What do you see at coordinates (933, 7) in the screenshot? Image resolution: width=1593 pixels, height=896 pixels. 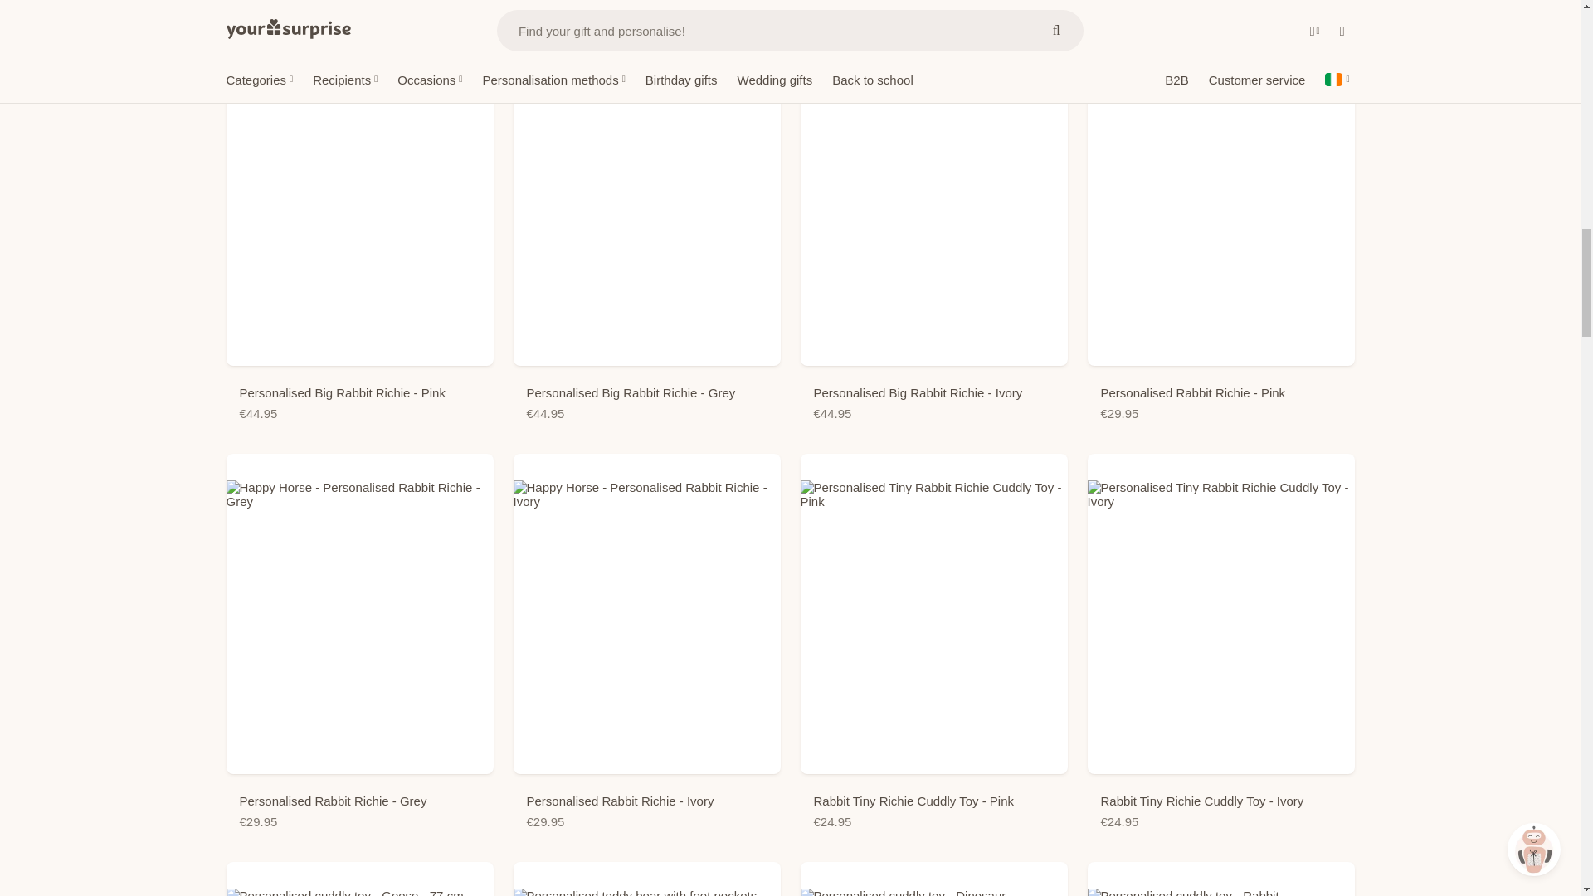 I see `Embroidered belly teddy bear` at bounding box center [933, 7].